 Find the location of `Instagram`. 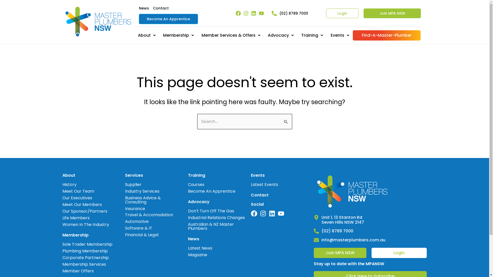

Instagram is located at coordinates (263, 213).